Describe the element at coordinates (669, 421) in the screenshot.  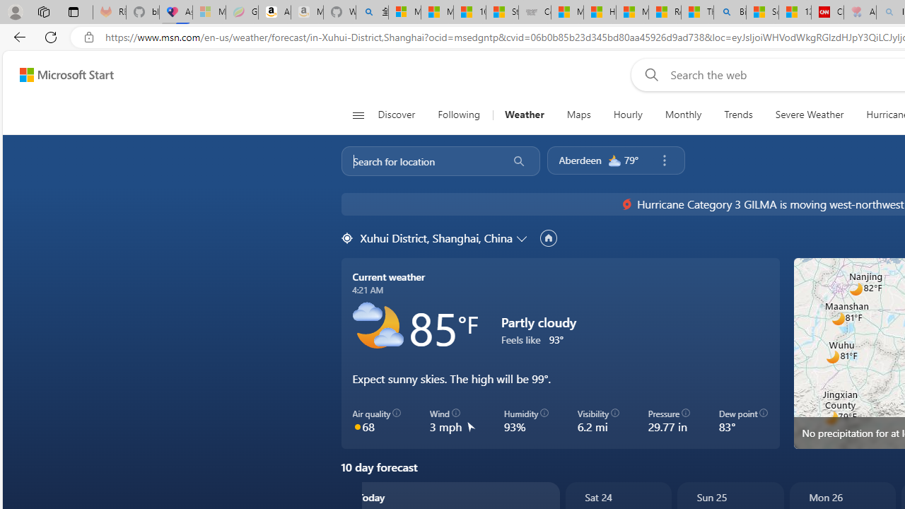
I see `Pressure 29.77 in` at that location.